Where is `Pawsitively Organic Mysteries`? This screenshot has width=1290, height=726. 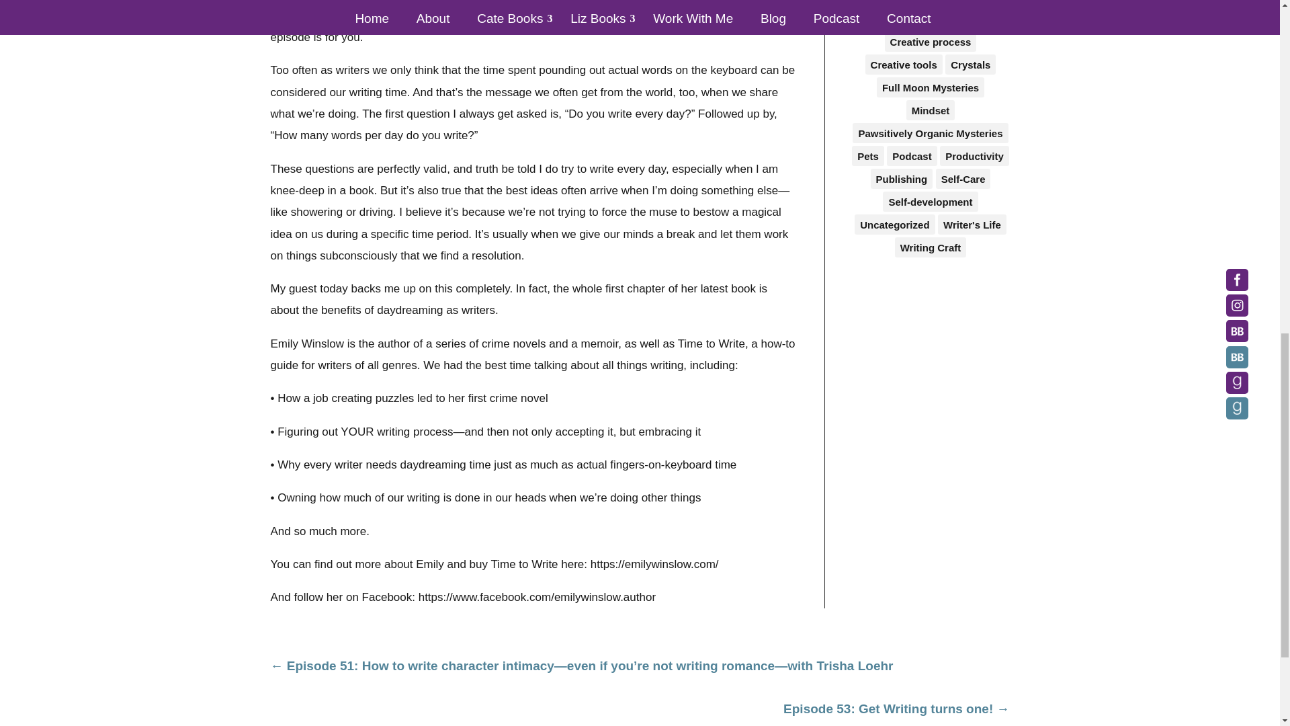
Pawsitively Organic Mysteries is located at coordinates (930, 132).